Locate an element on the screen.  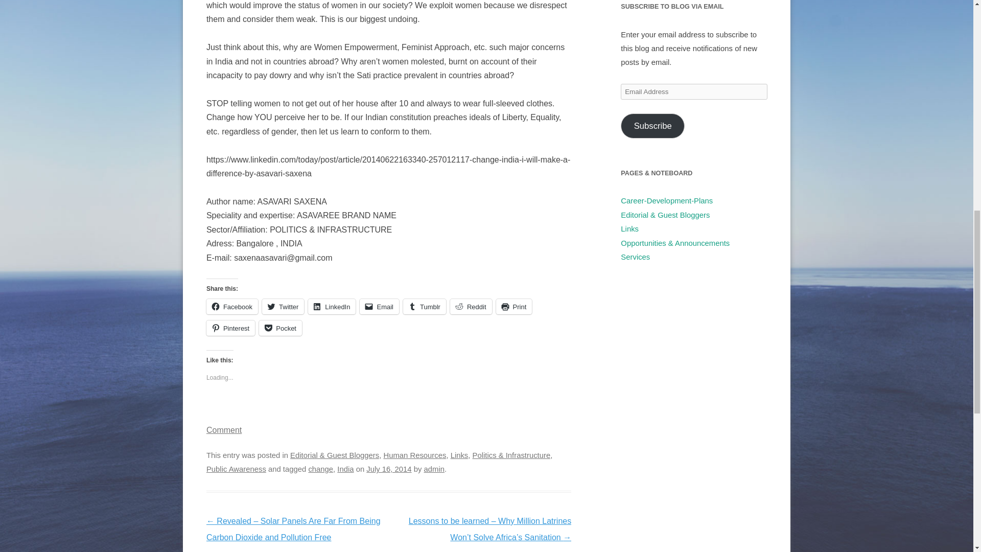
Email is located at coordinates (379, 307).